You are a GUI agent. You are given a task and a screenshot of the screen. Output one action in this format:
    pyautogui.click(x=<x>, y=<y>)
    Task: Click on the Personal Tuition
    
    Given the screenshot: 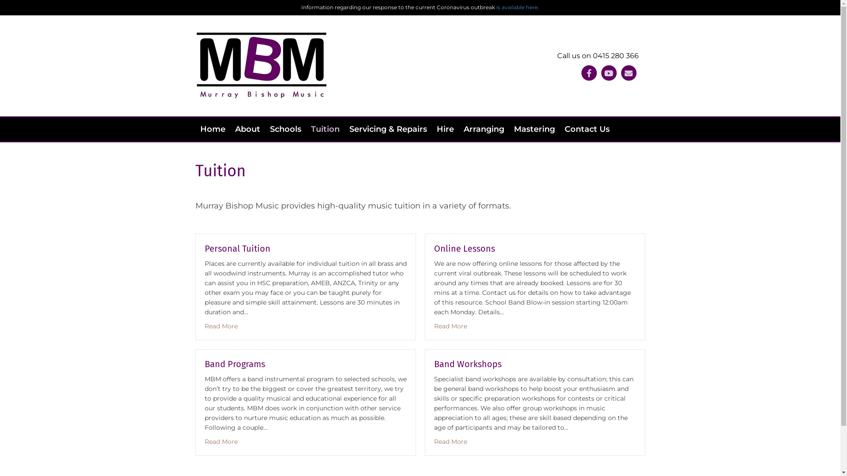 What is the action you would take?
    pyautogui.click(x=237, y=249)
    